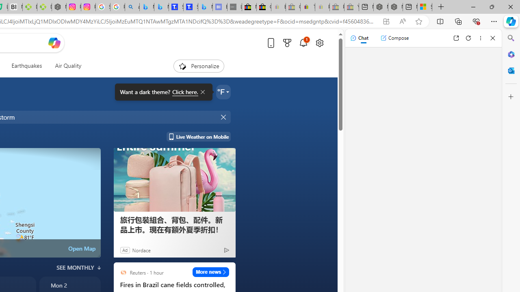 This screenshot has height=292, width=520. I want to click on See Monthly, so click(79, 268).